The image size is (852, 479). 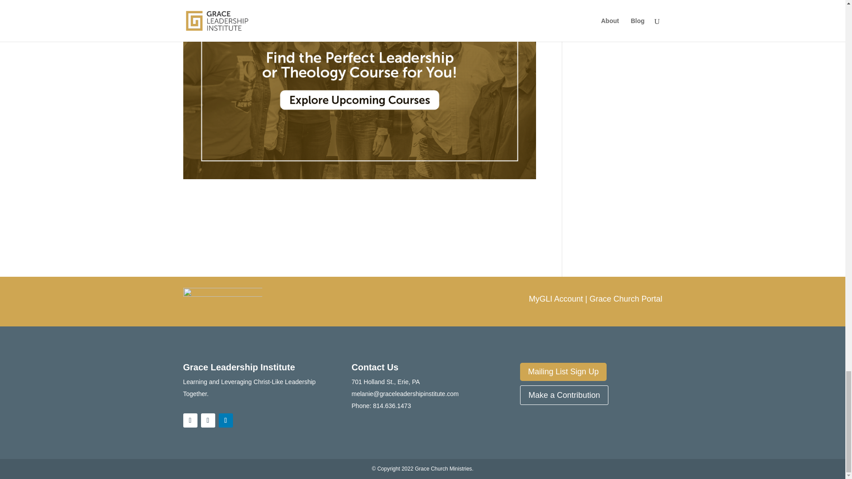 What do you see at coordinates (563, 372) in the screenshot?
I see `Mailing List Sign Up` at bounding box center [563, 372].